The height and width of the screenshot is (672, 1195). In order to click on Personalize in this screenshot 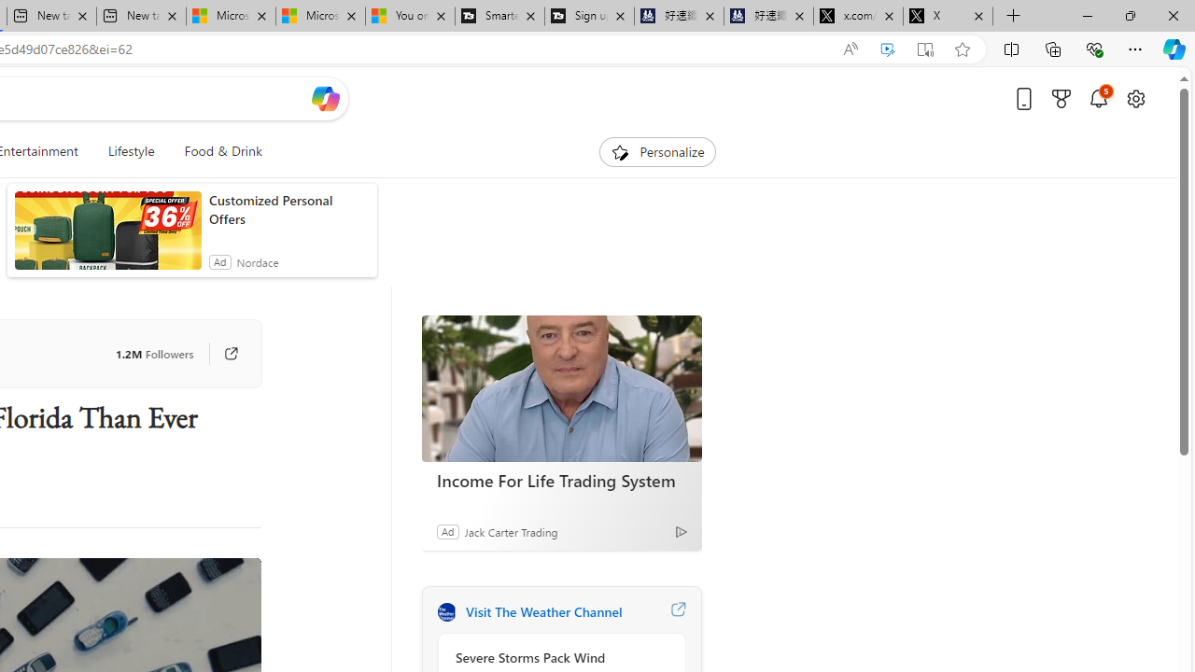, I will do `click(657, 151)`.